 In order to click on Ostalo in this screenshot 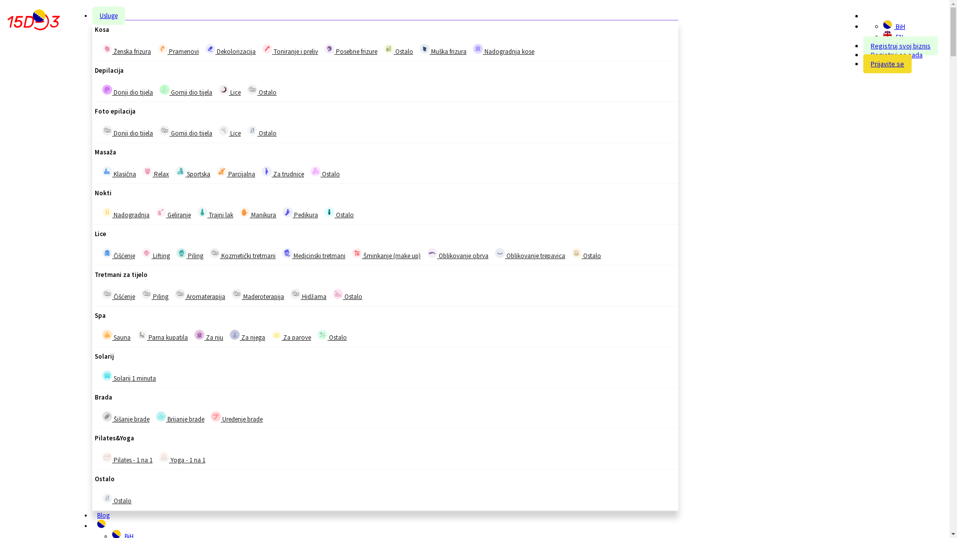, I will do `click(389, 49)`.